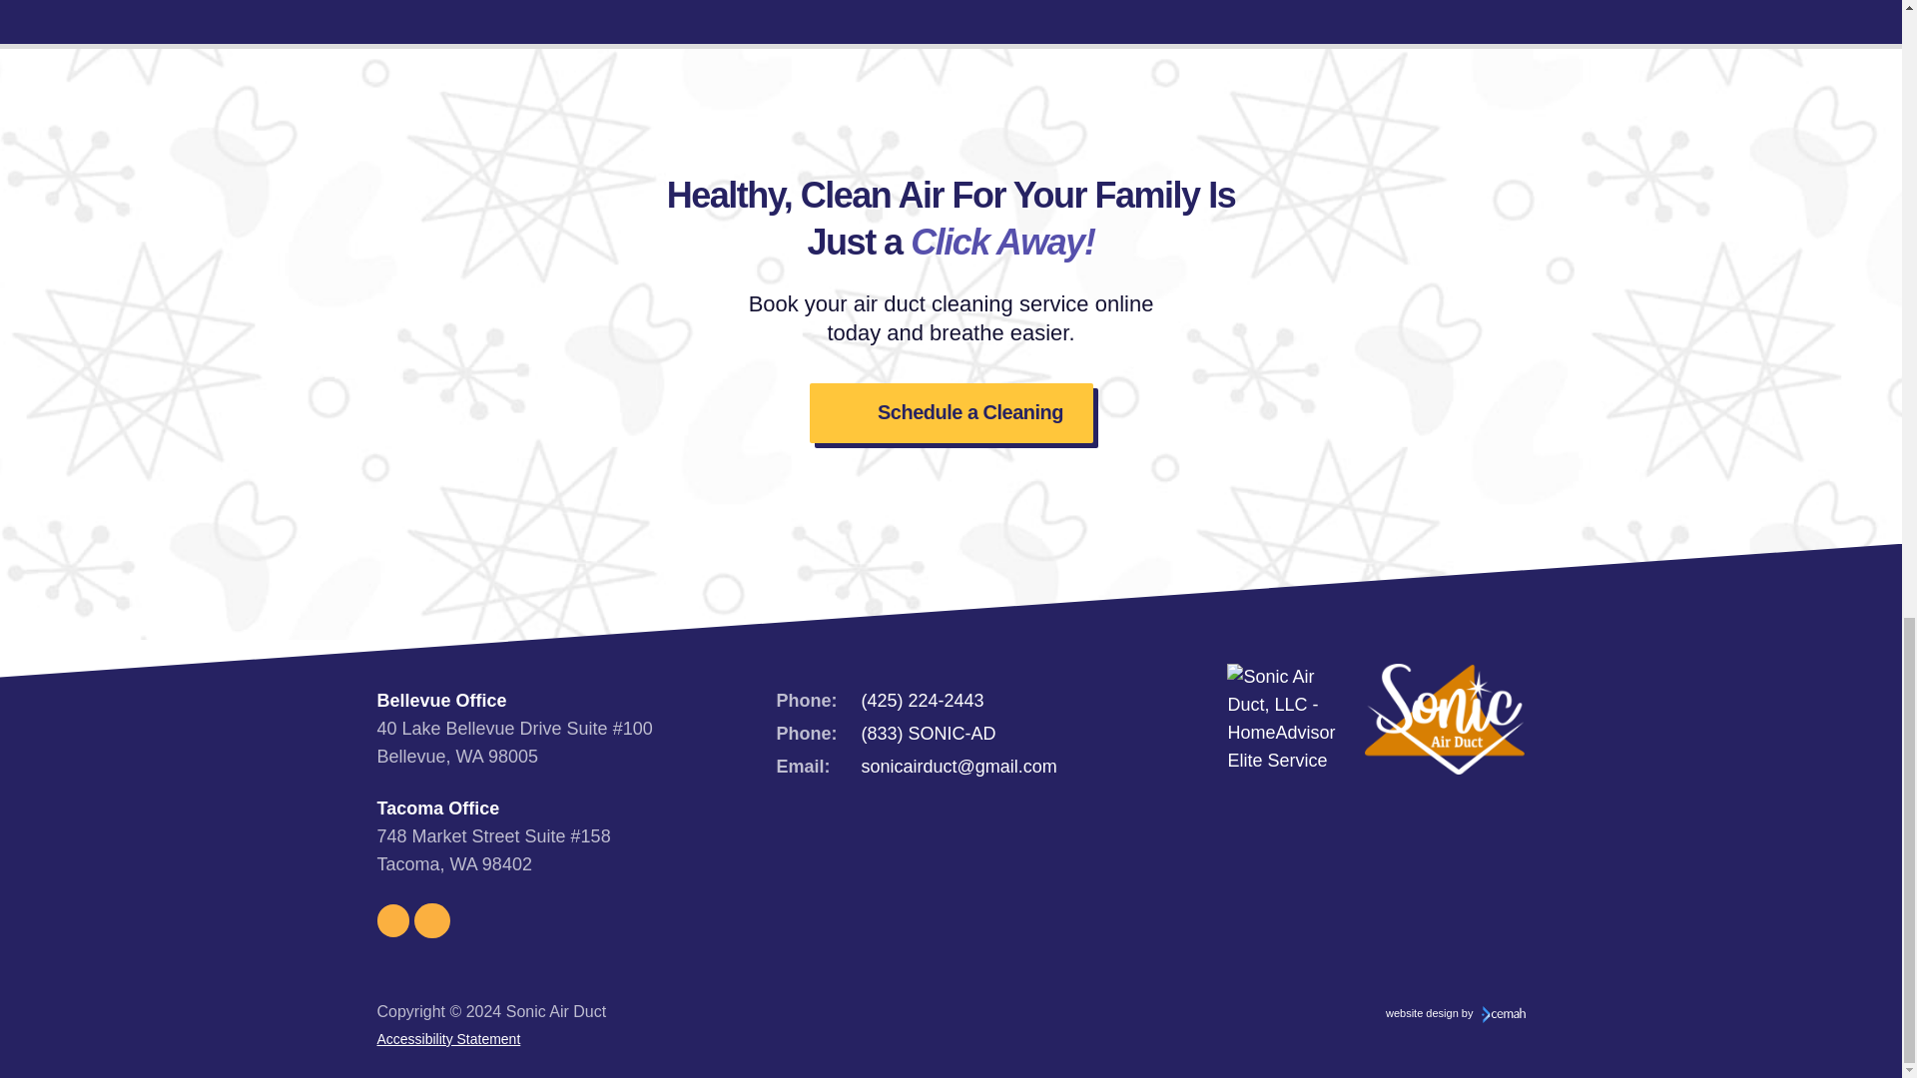 The image size is (1917, 1078). Describe the element at coordinates (431, 918) in the screenshot. I see `Go to Sonic Air Duct's Yelp listing` at that location.